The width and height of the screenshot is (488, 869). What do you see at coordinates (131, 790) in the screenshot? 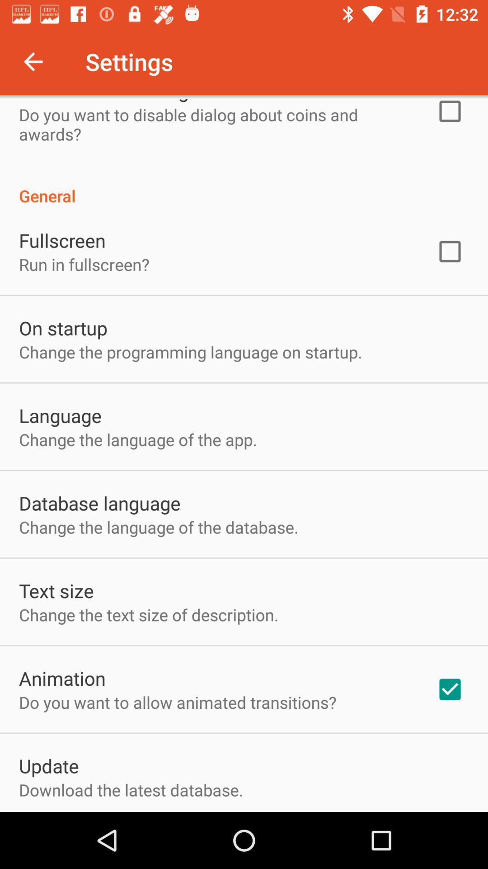
I see `turn off item below update` at bounding box center [131, 790].